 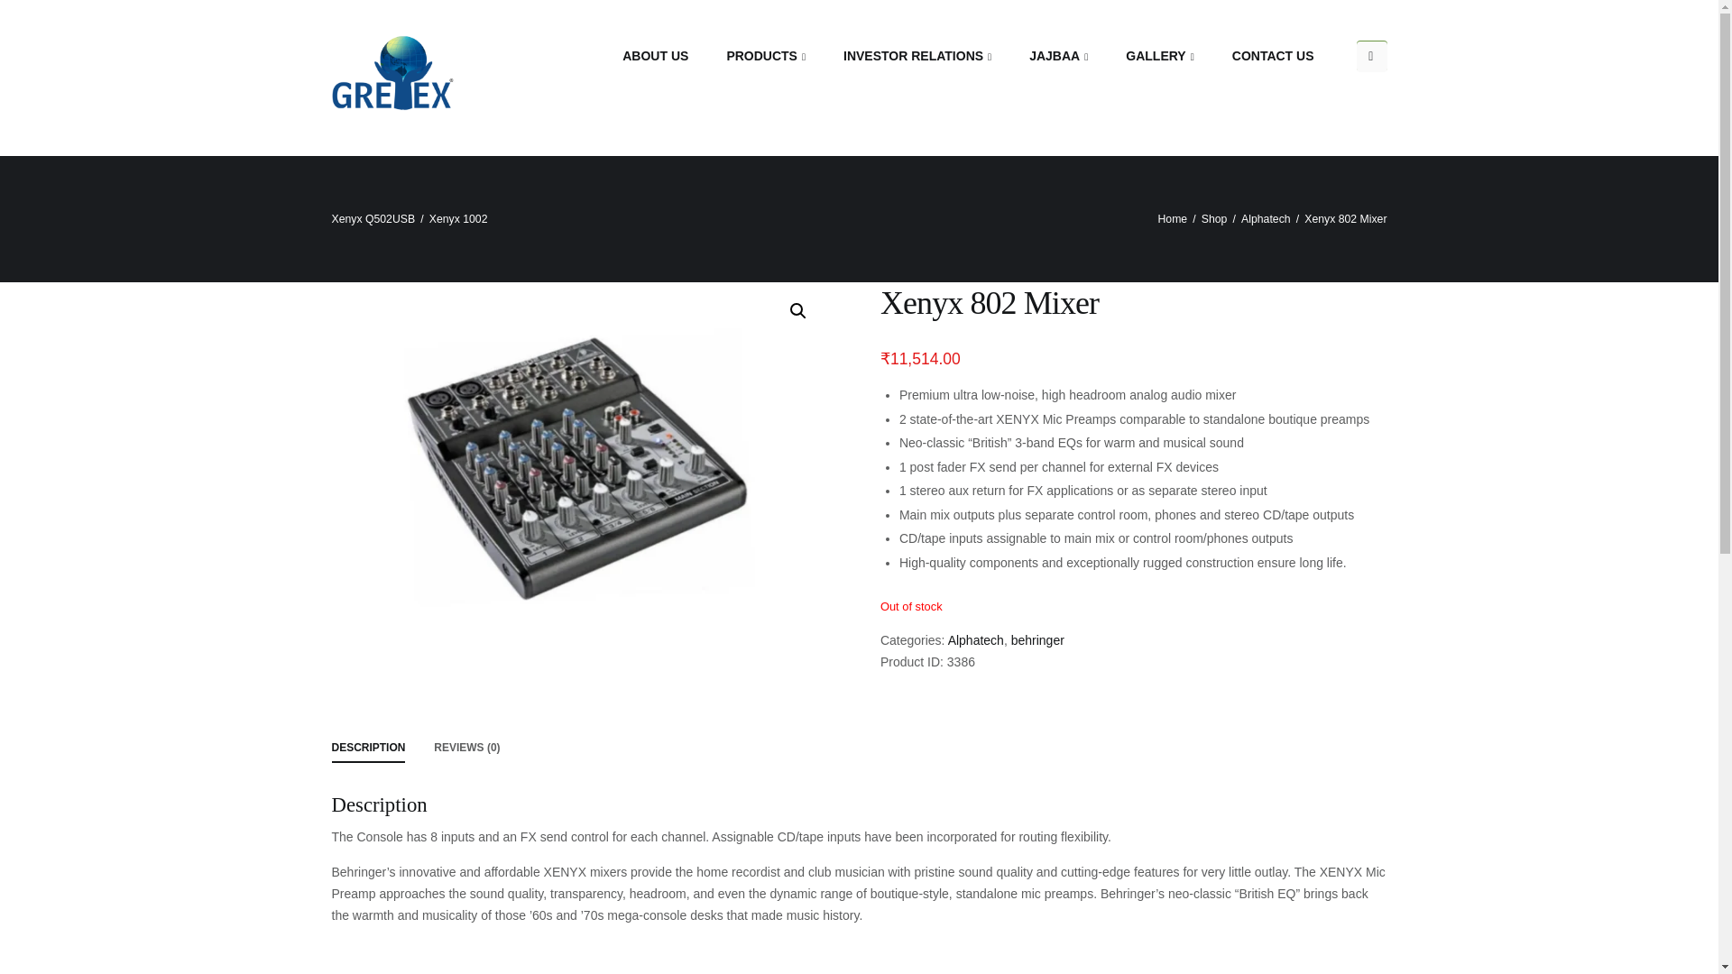 I want to click on ABOUT US, so click(x=673, y=56).